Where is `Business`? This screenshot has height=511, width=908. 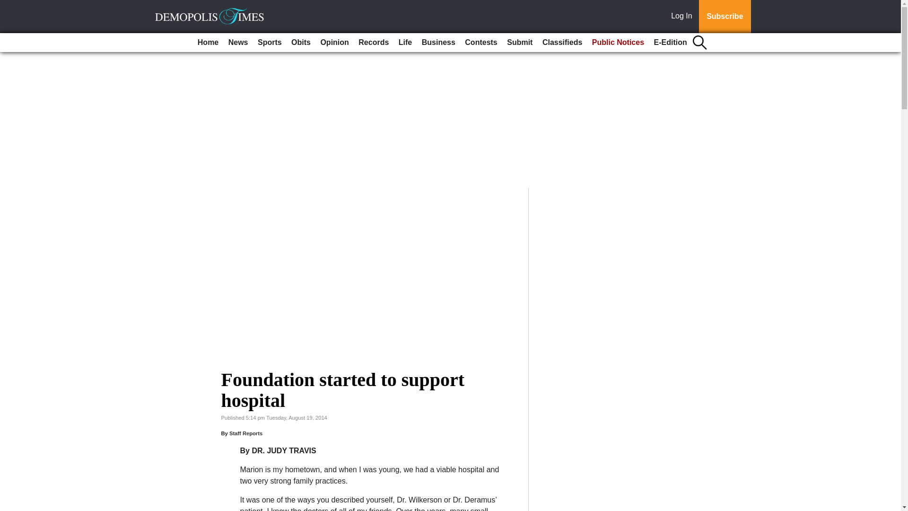 Business is located at coordinates (438, 43).